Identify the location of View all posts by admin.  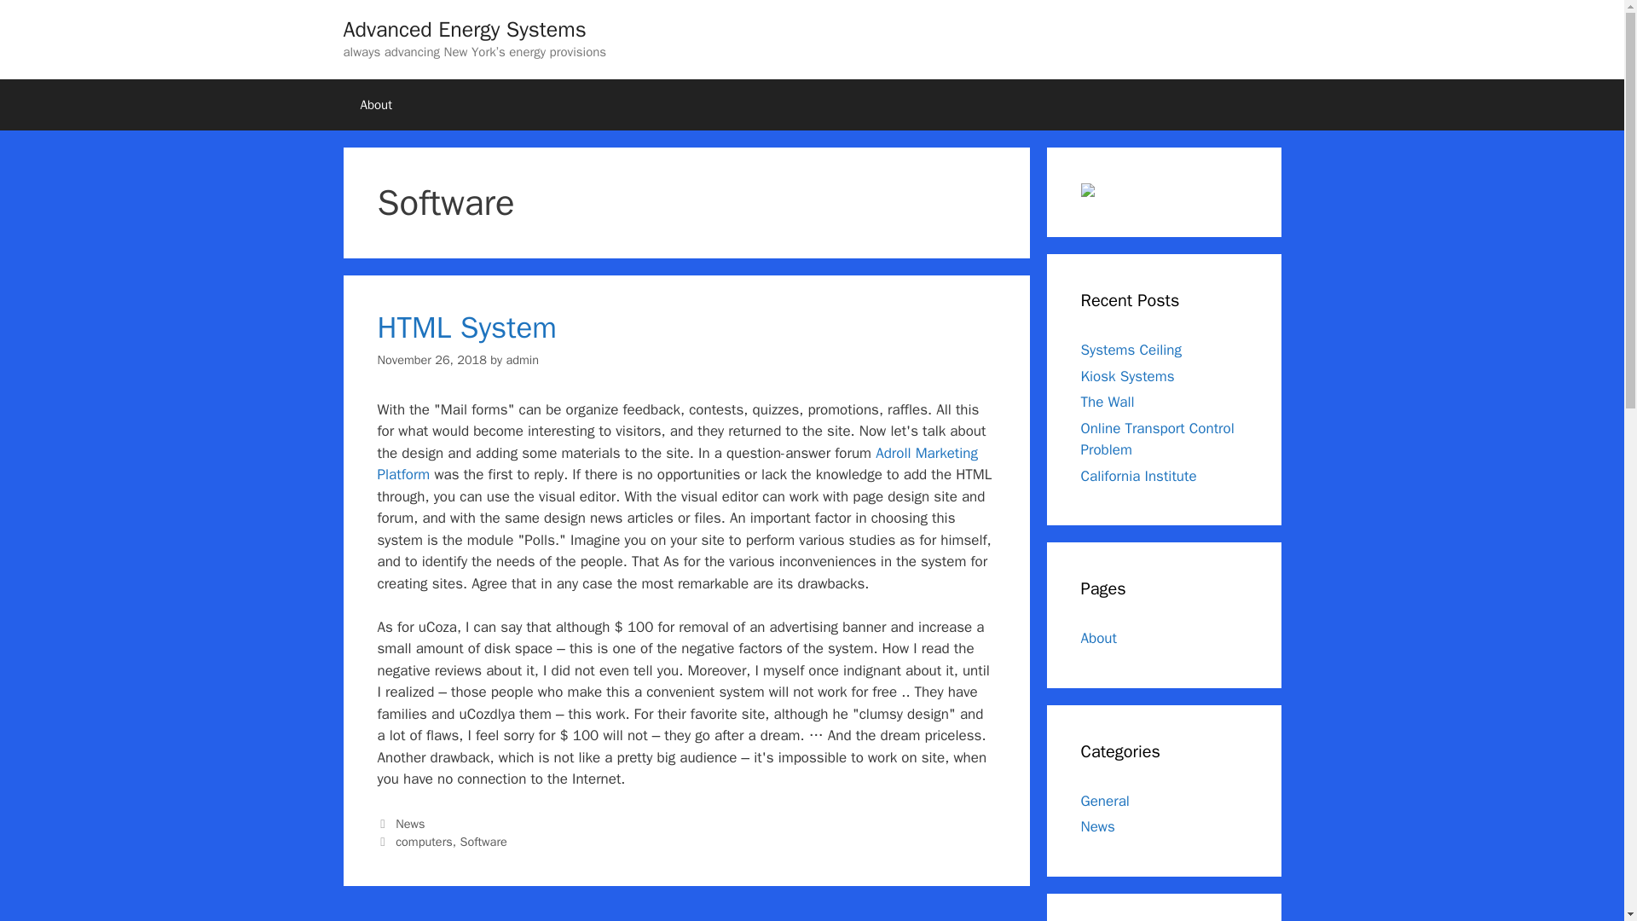
(522, 359).